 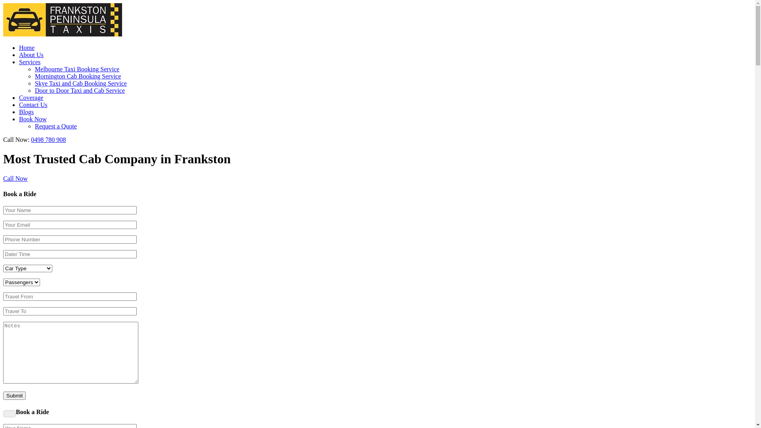 What do you see at coordinates (33, 119) in the screenshot?
I see `Book Now` at bounding box center [33, 119].